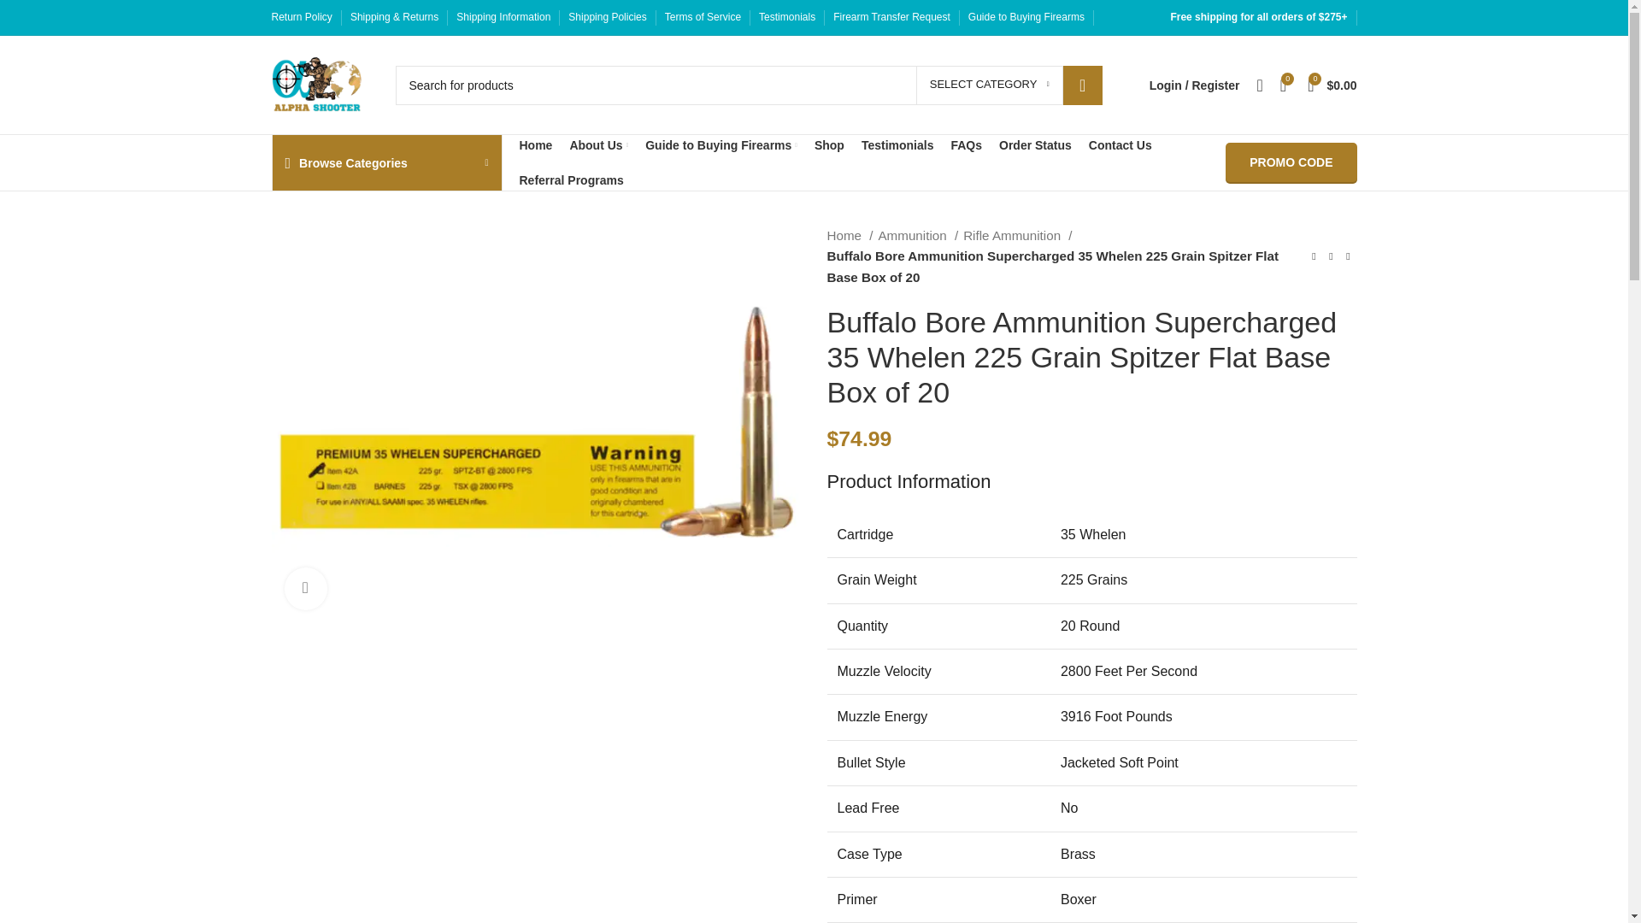 This screenshot has height=923, width=1641. What do you see at coordinates (703, 17) in the screenshot?
I see `Terms of Service` at bounding box center [703, 17].